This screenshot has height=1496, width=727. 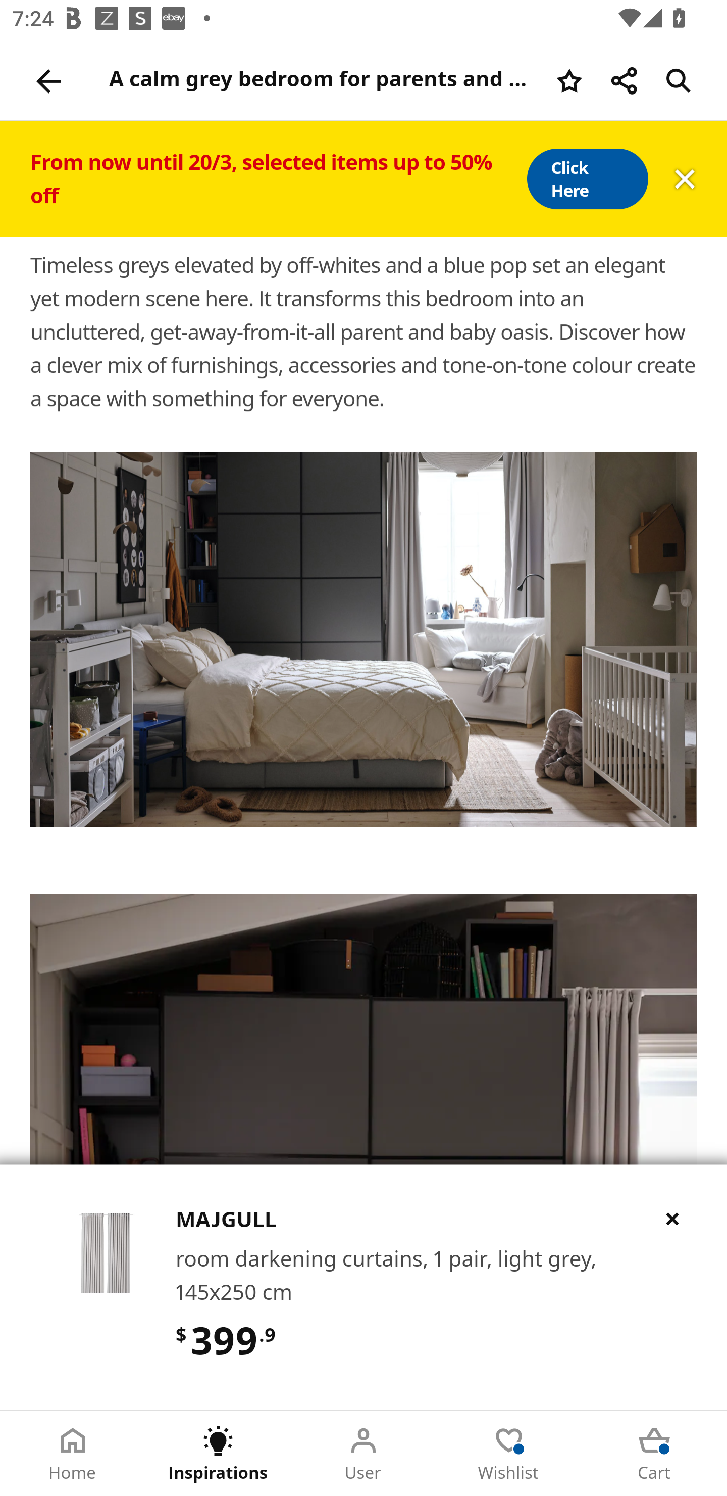 What do you see at coordinates (218, 1454) in the screenshot?
I see `Inspirations
Tab 2 of 5` at bounding box center [218, 1454].